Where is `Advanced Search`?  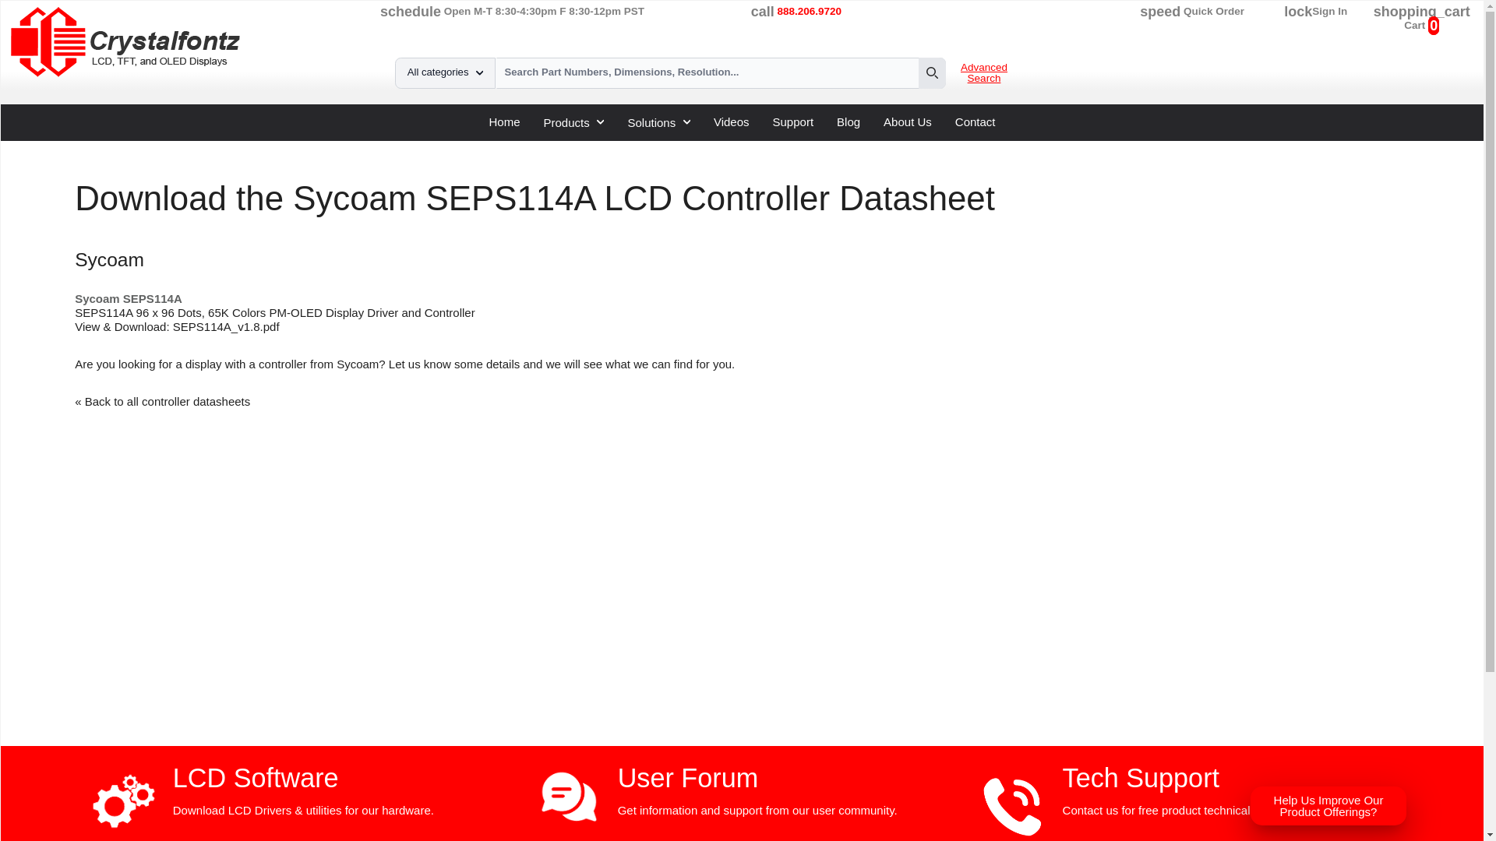
Advanced Search is located at coordinates (983, 75).